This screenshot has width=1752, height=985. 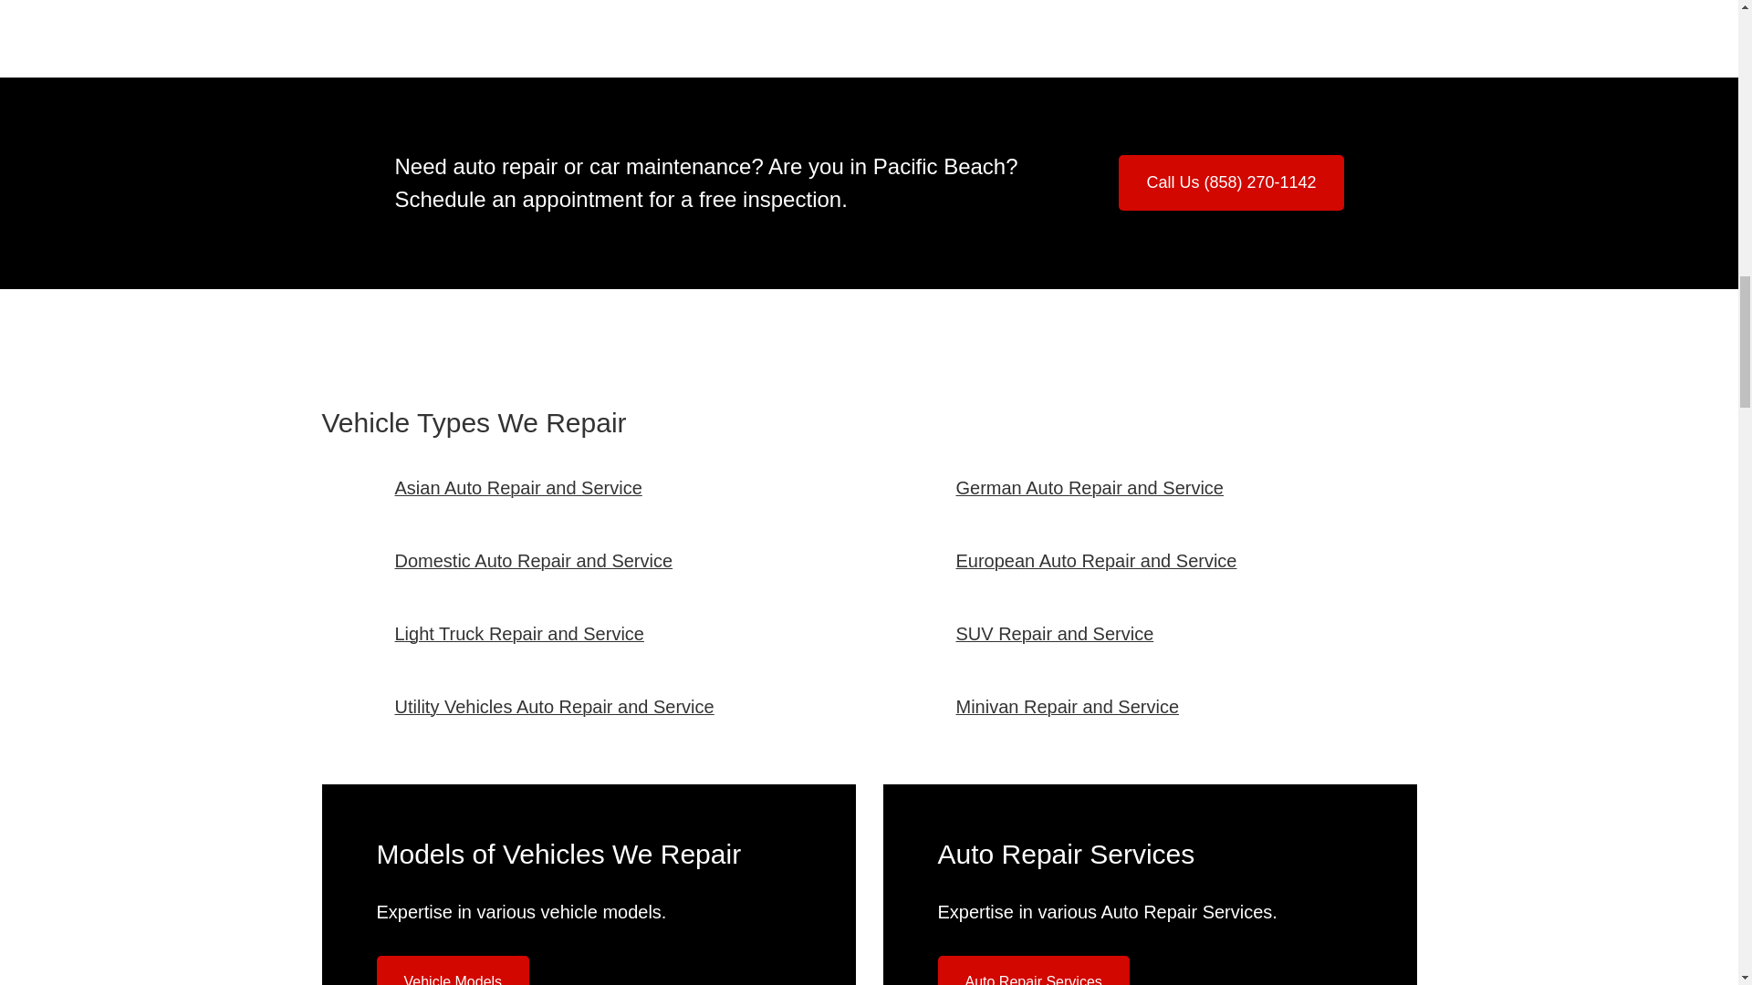 I want to click on Domestic Auto Repair and Service, so click(x=533, y=560).